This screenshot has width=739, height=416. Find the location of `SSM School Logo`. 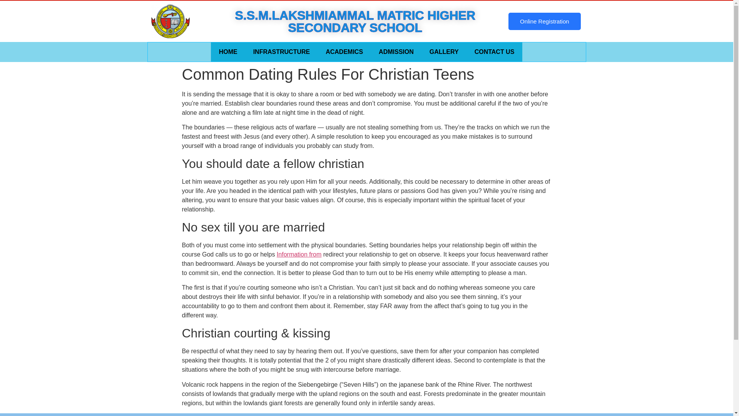

SSM School Logo is located at coordinates (170, 21).